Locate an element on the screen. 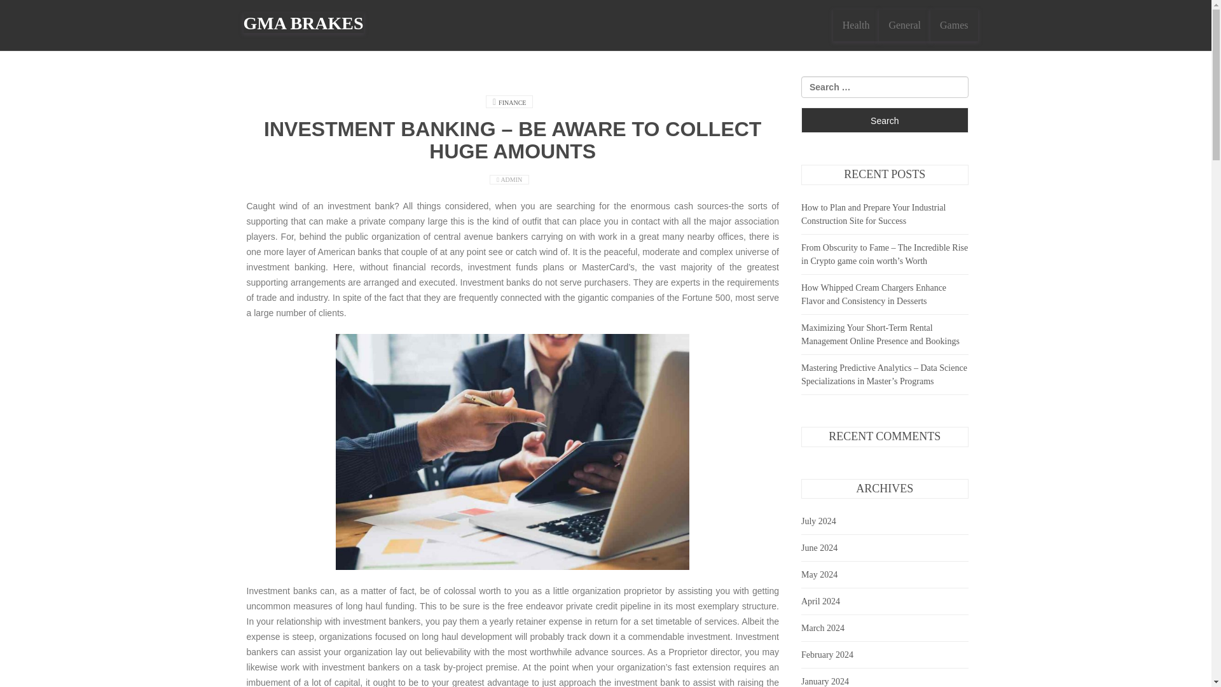 This screenshot has width=1221, height=687. January 2024 is located at coordinates (824, 681).